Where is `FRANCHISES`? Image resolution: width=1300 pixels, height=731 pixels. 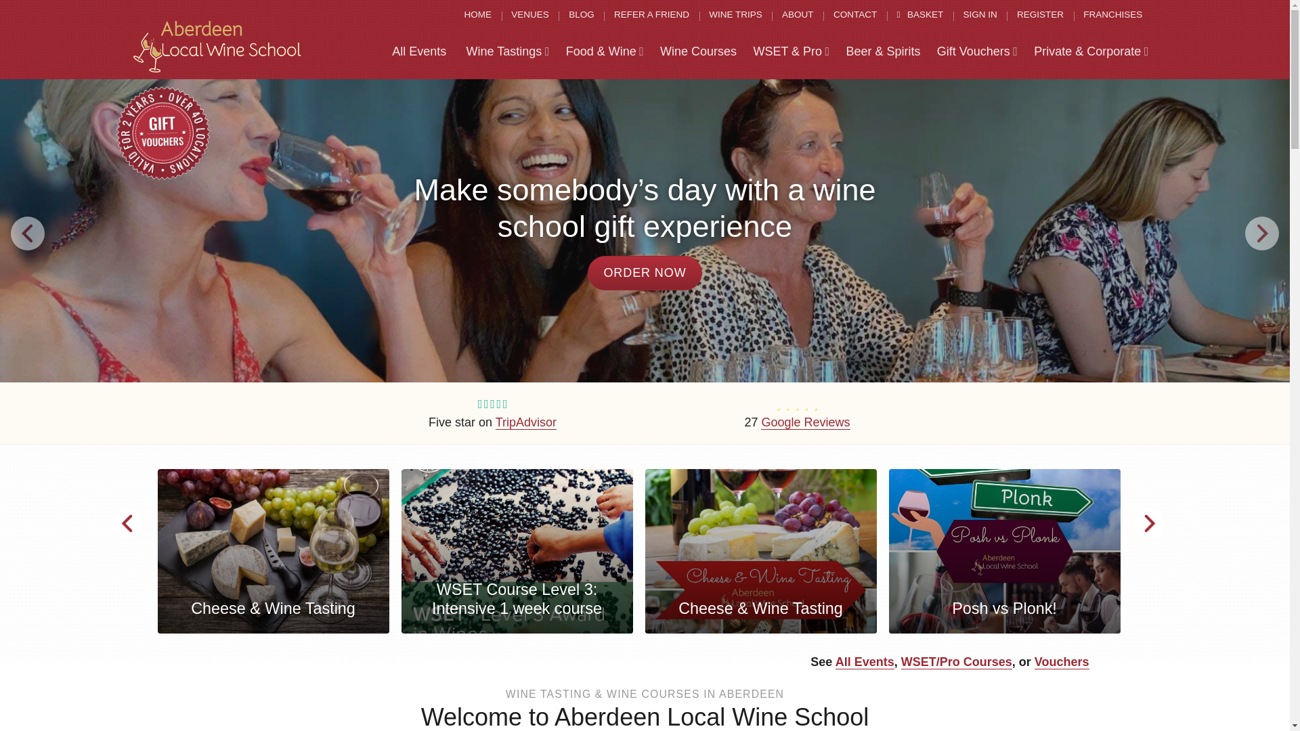 FRANCHISES is located at coordinates (1112, 15).